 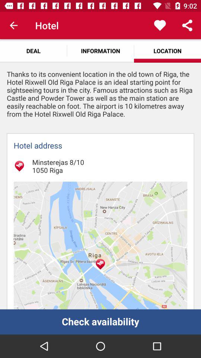 What do you see at coordinates (13, 25) in the screenshot?
I see `open item to the left of hotel item` at bounding box center [13, 25].